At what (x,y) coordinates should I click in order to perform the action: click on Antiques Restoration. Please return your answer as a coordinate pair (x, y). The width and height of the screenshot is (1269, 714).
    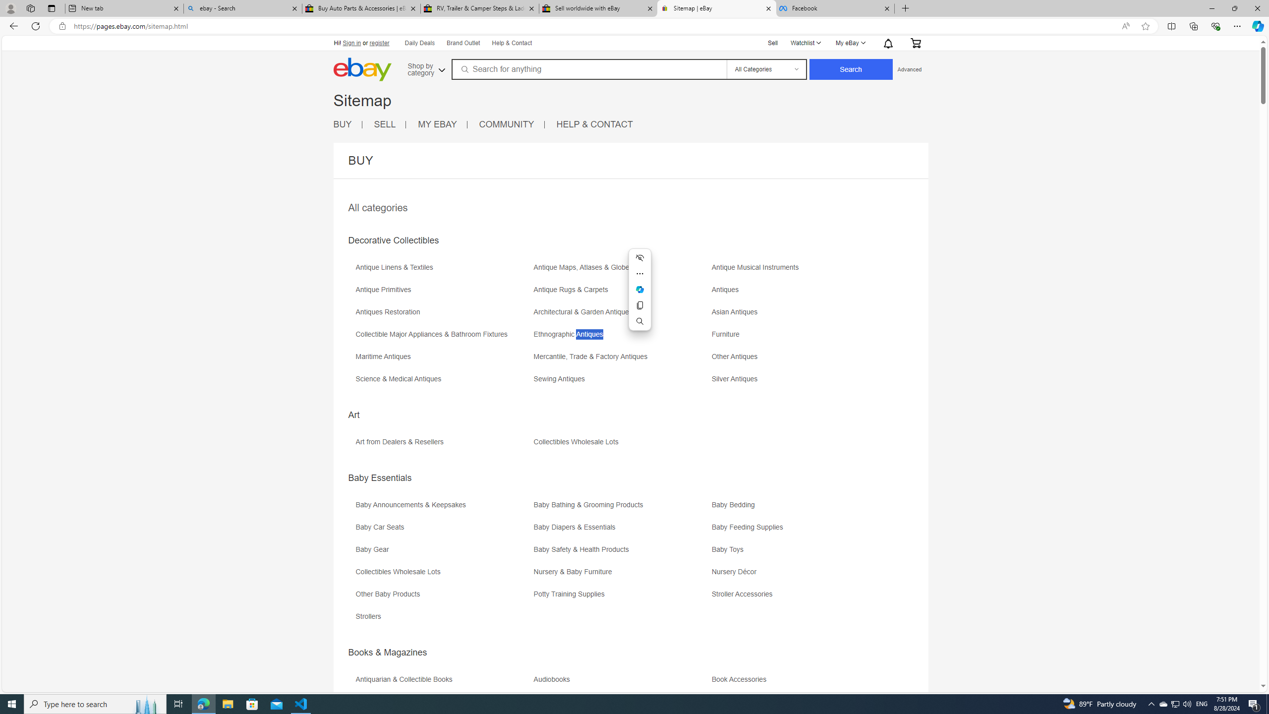
    Looking at the image, I should click on (390, 312).